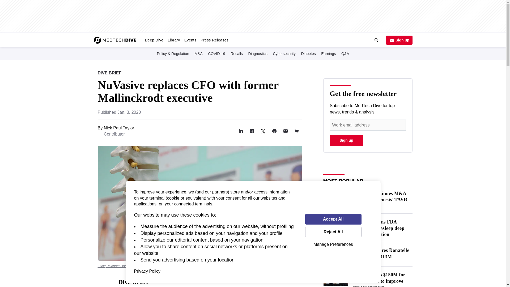 Image resolution: width=510 pixels, height=287 pixels. What do you see at coordinates (236, 53) in the screenshot?
I see `Recalls` at bounding box center [236, 53].